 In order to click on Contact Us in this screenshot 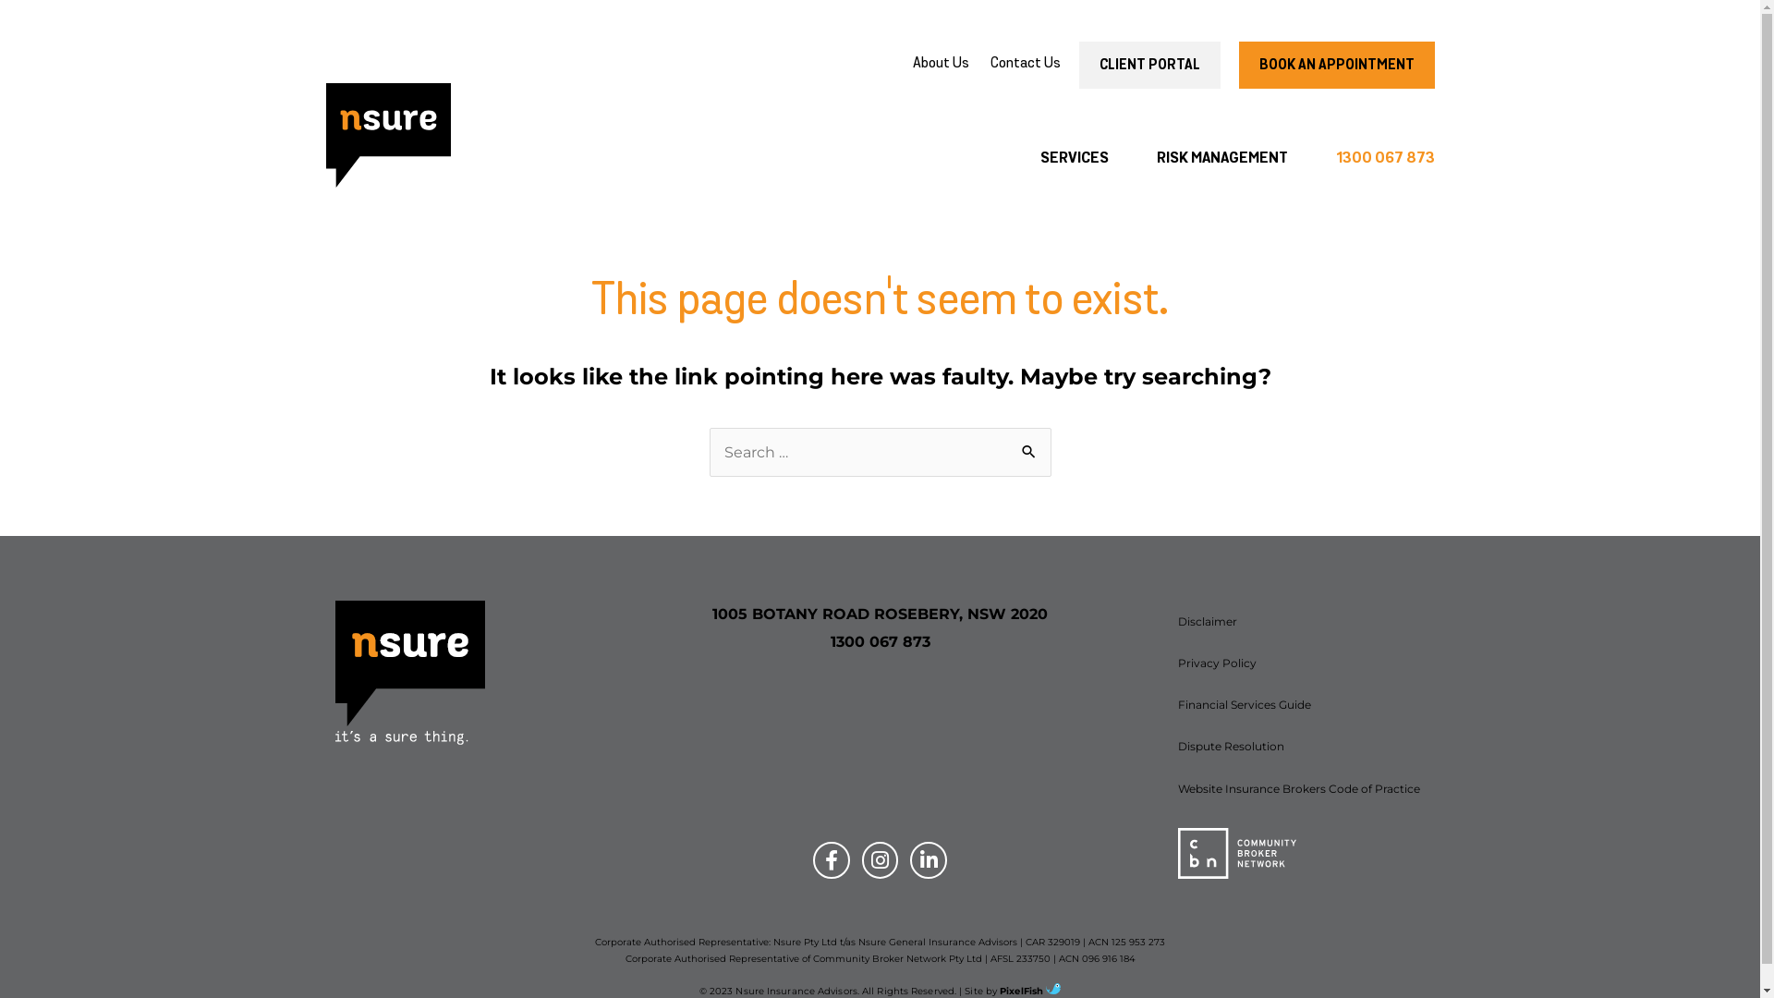, I will do `click(1026, 64)`.